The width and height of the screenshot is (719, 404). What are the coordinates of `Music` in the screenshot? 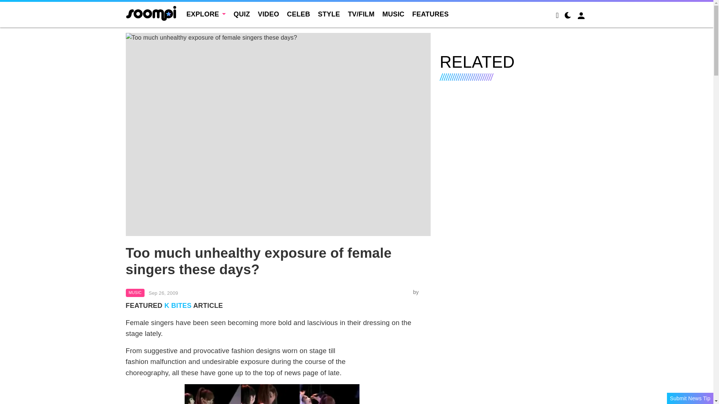 It's located at (135, 293).